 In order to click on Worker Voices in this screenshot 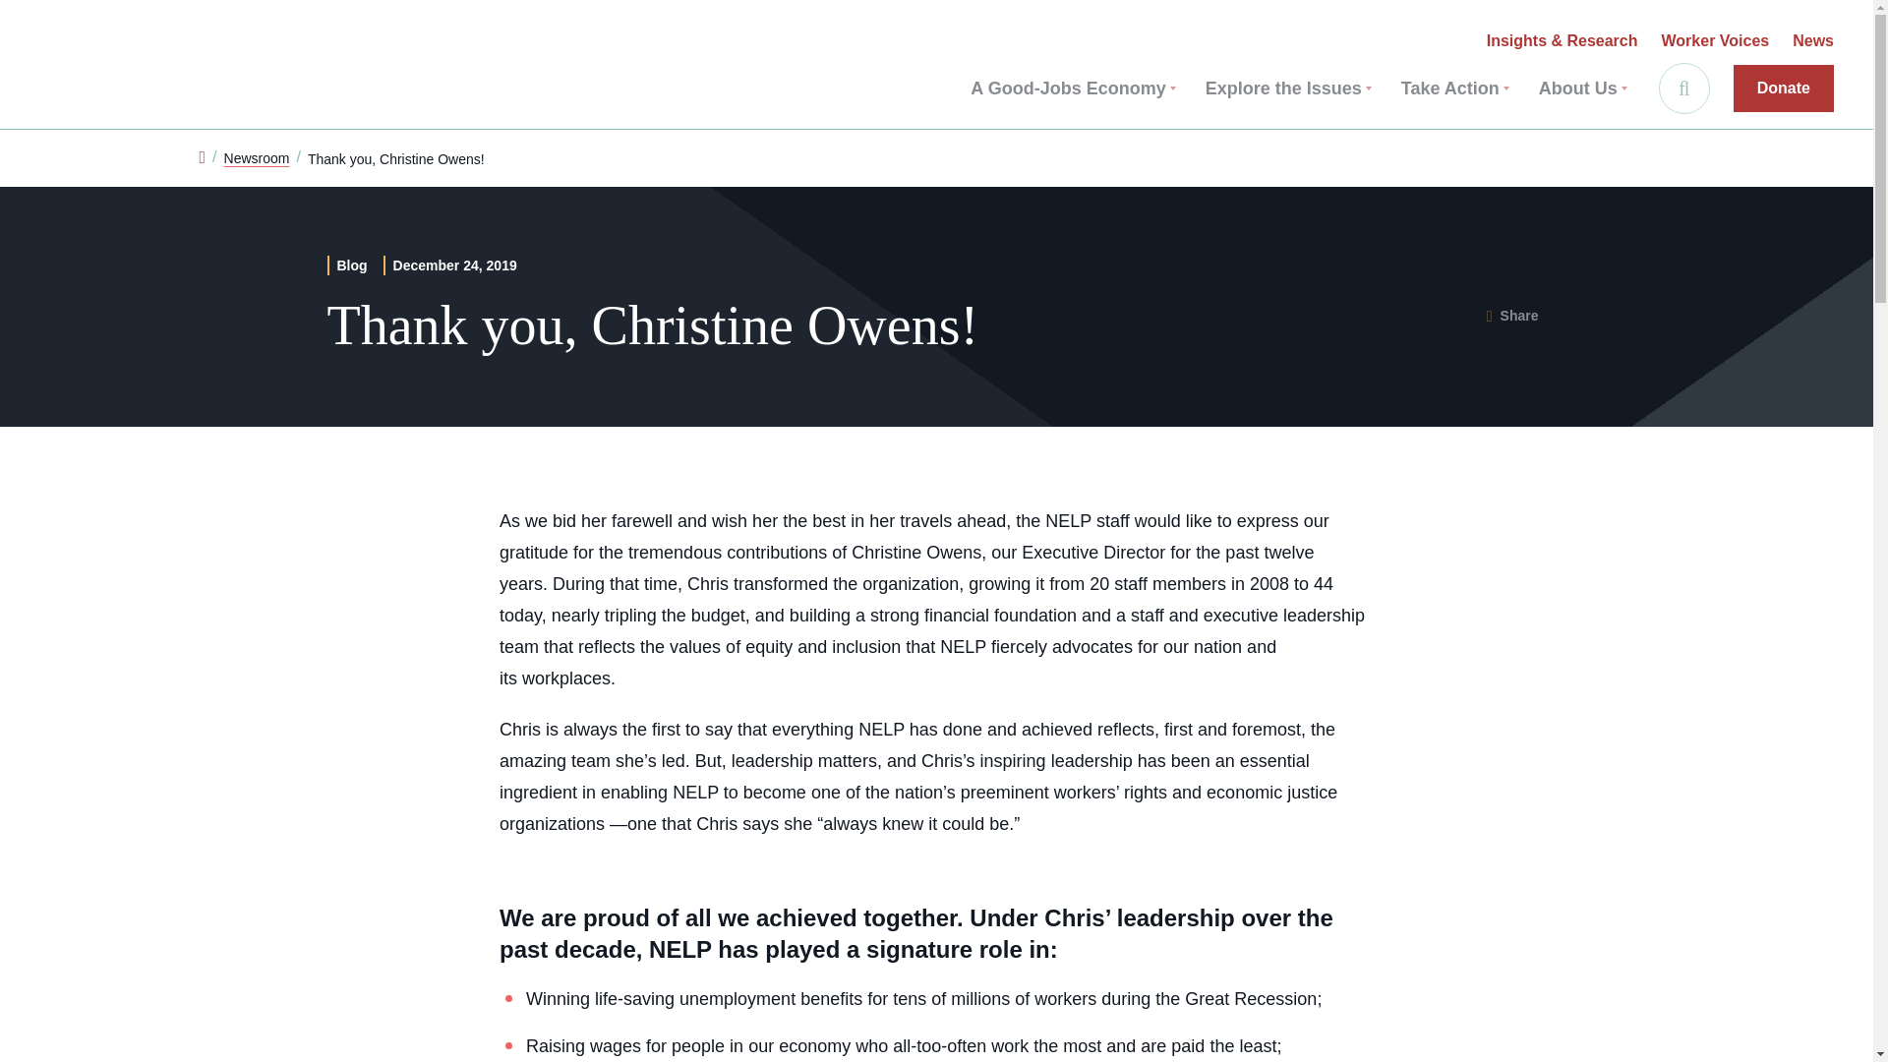, I will do `click(1715, 41)`.